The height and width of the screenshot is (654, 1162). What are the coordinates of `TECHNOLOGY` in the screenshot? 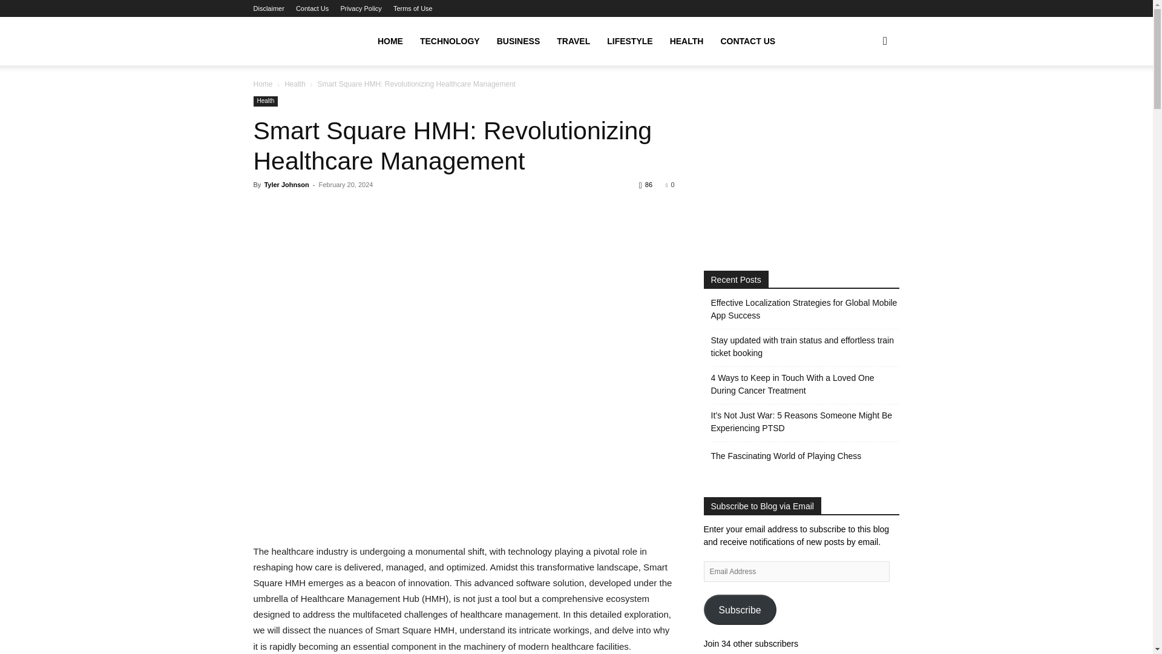 It's located at (449, 41).